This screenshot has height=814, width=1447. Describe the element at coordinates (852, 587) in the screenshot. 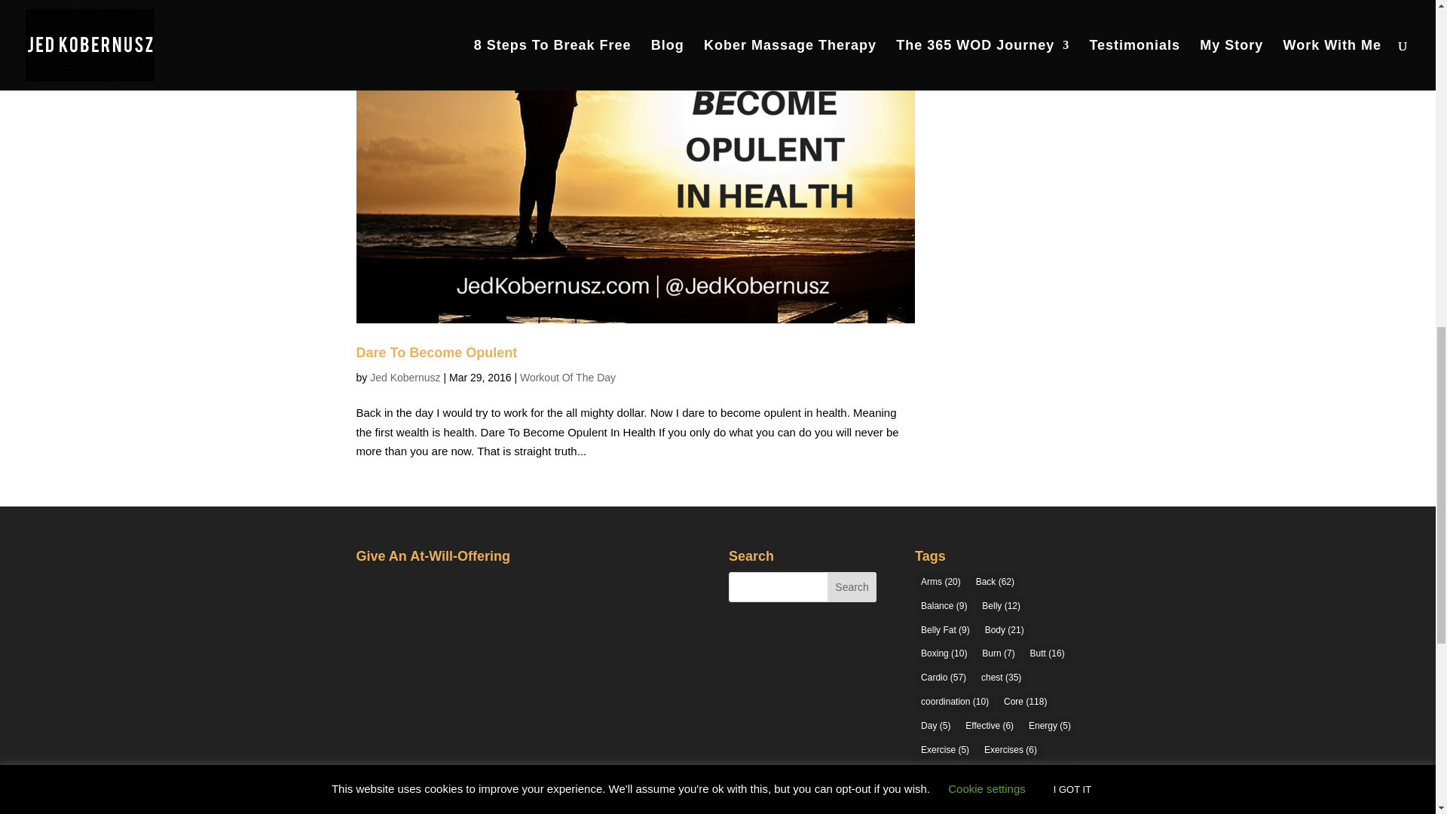

I see `Search` at that location.